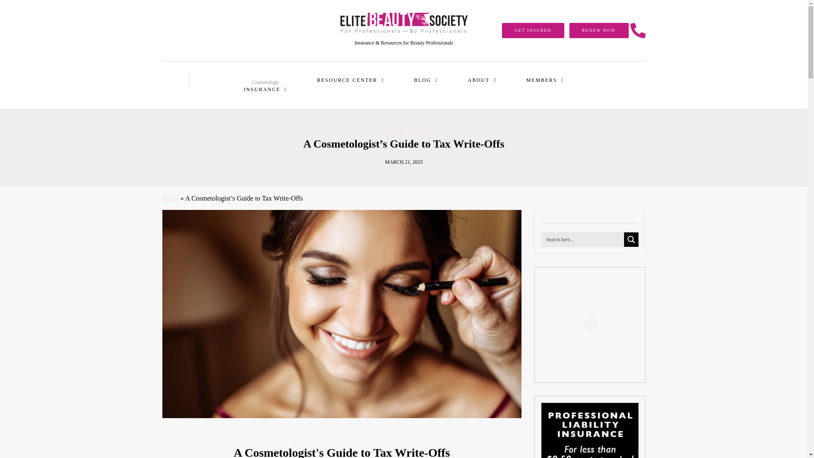 This screenshot has height=458, width=814. What do you see at coordinates (533, 31) in the screenshot?
I see `GET INSURED` at bounding box center [533, 31].